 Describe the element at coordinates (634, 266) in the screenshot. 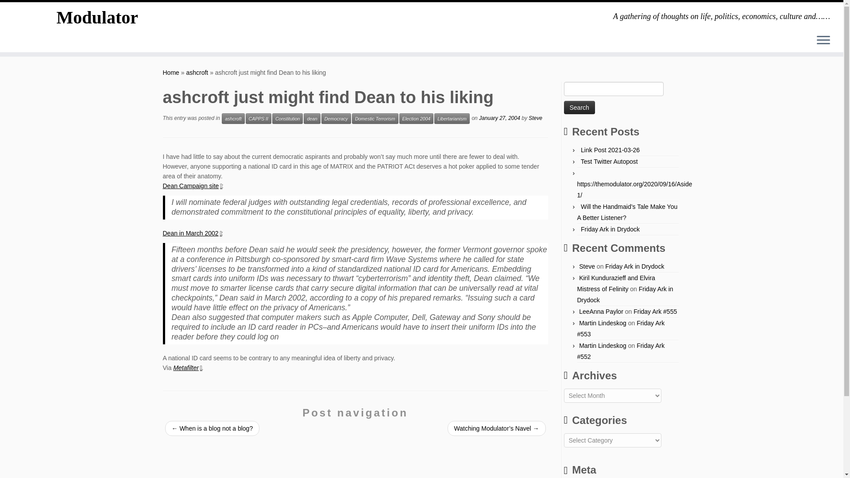

I see `Friday Ark in Drydock` at that location.